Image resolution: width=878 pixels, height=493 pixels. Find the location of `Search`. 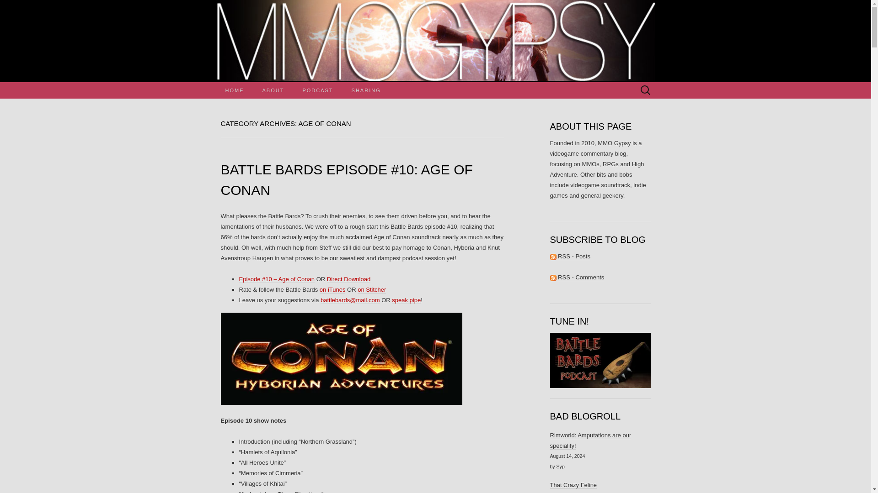

Search is located at coordinates (10, 7).